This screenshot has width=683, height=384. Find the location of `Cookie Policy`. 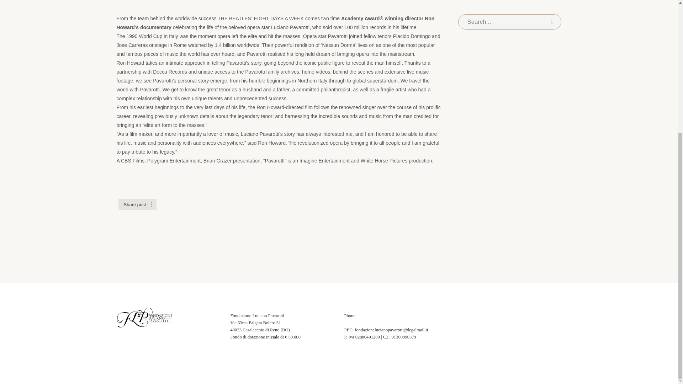

Cookie Policy is located at coordinates (357, 345).